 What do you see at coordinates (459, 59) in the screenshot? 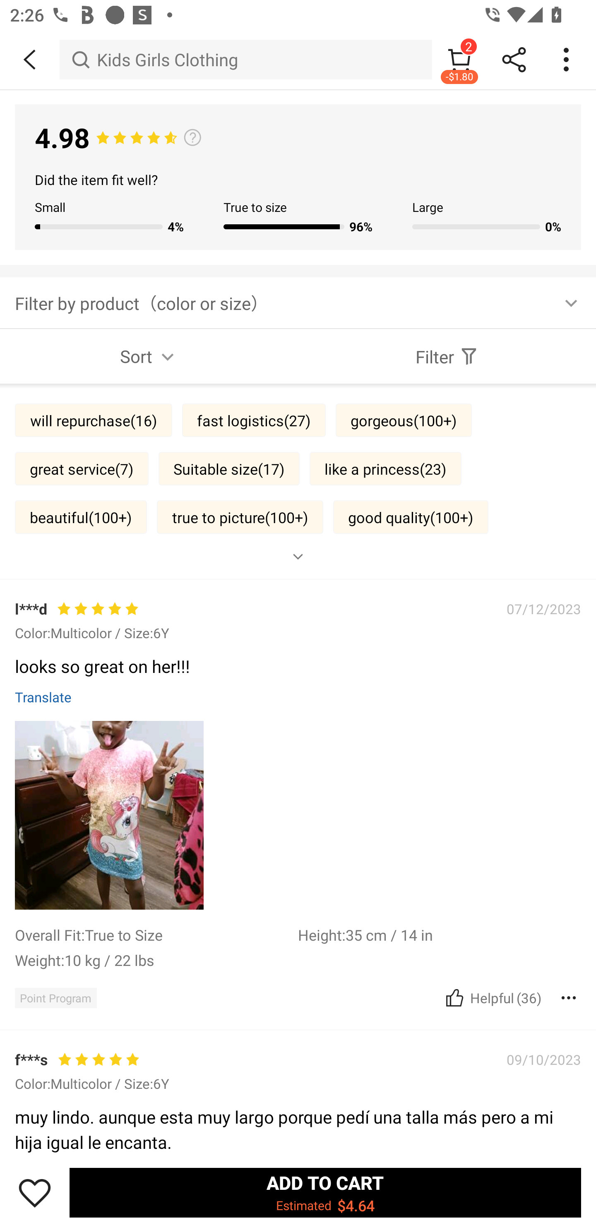
I see `2 -$1.80` at bounding box center [459, 59].